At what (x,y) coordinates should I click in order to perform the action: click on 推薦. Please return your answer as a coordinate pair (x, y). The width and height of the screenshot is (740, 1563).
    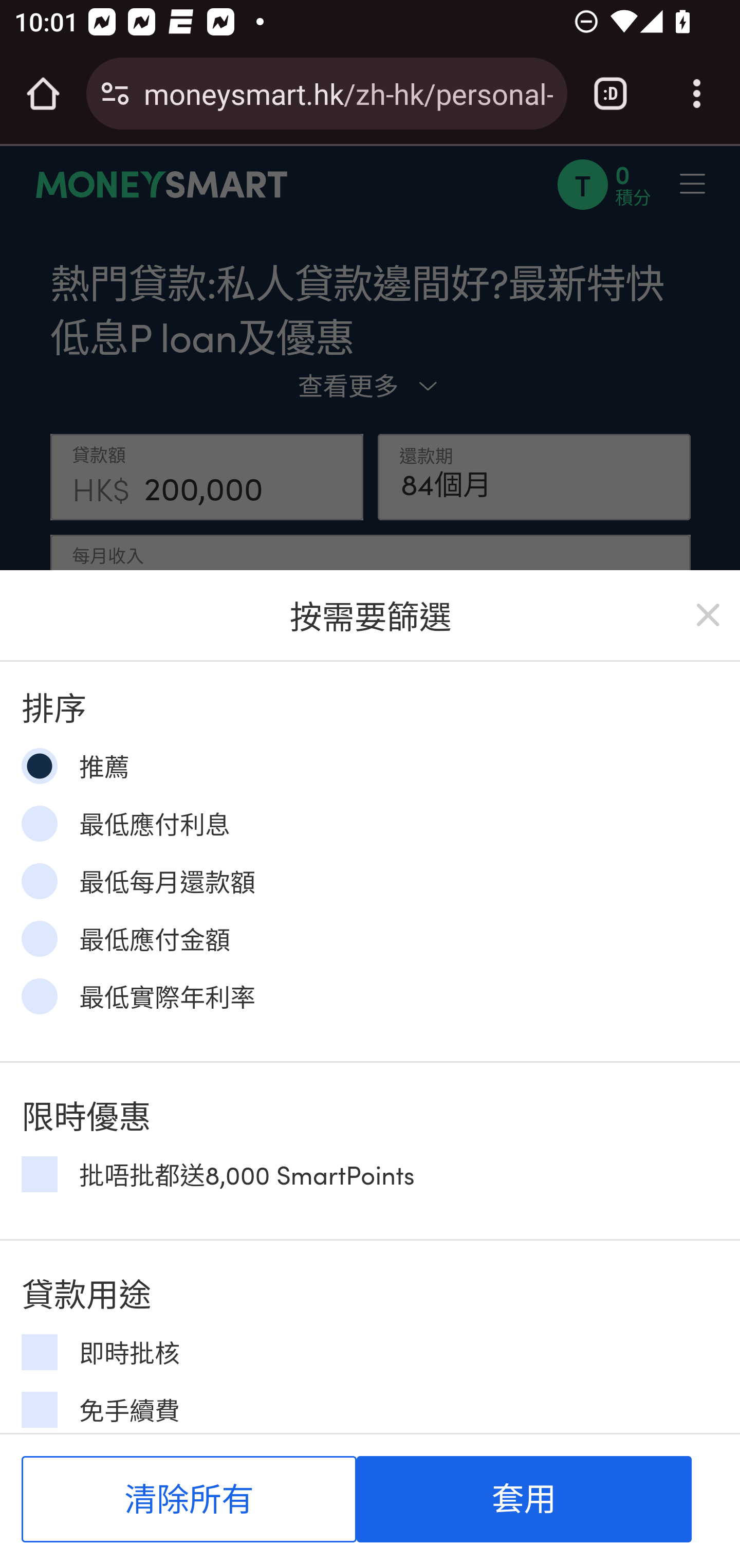
    Looking at the image, I should click on (39, 766).